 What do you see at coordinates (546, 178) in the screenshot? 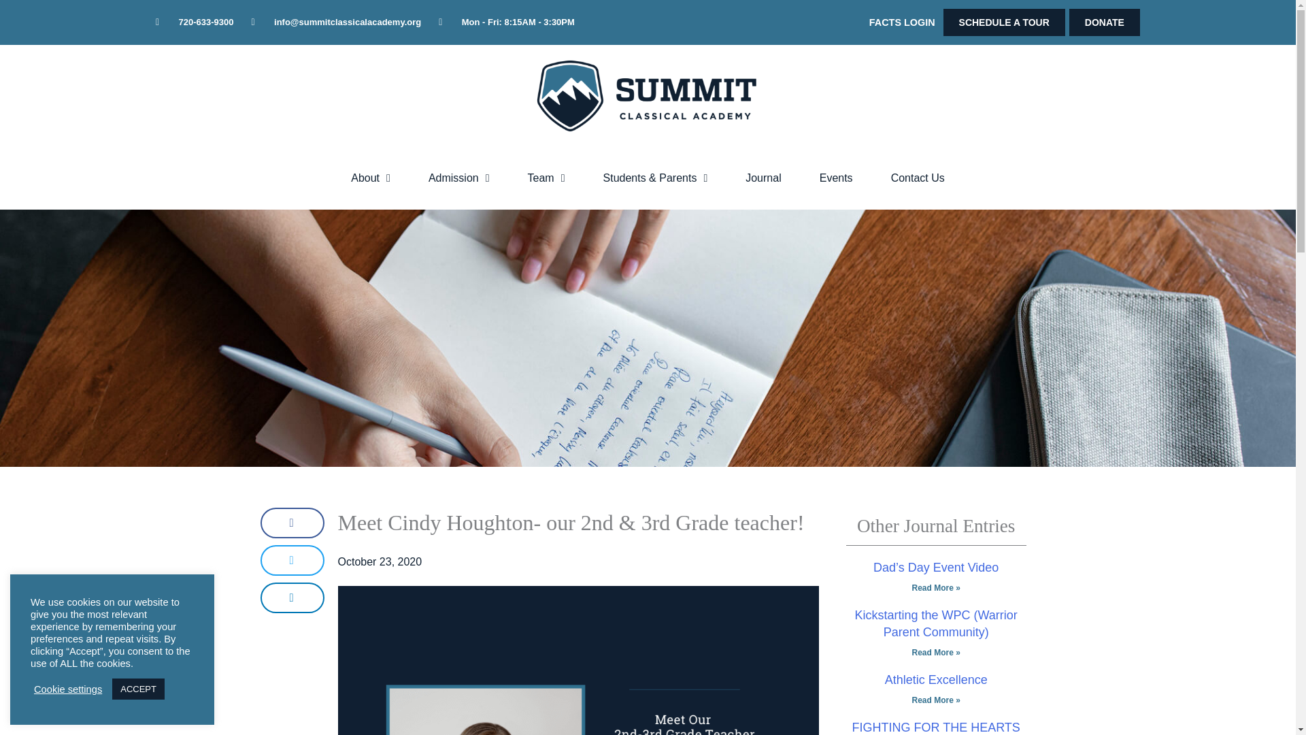
I see `Team` at bounding box center [546, 178].